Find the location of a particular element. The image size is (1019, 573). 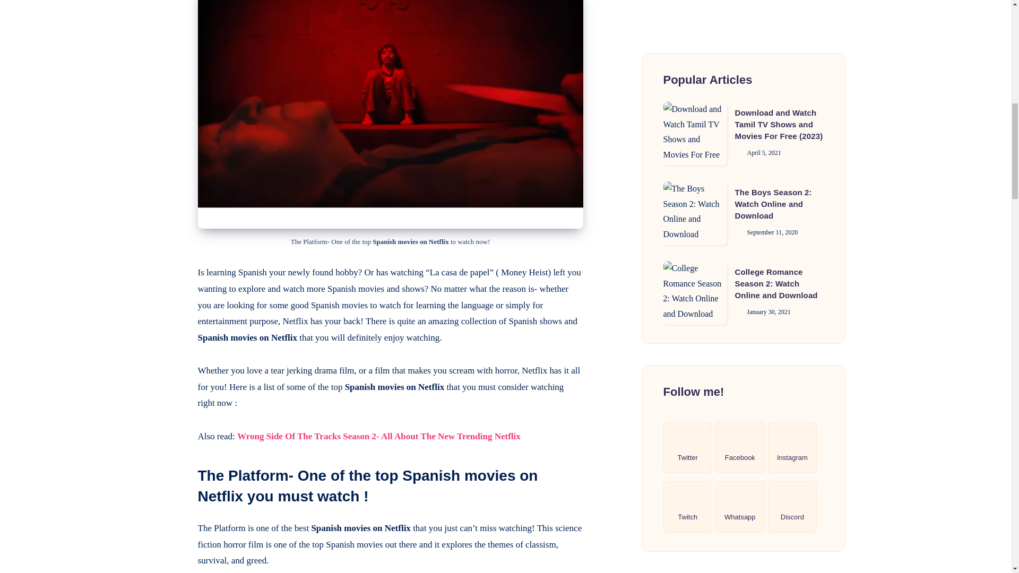

Share on Telegram is located at coordinates (171, 18).